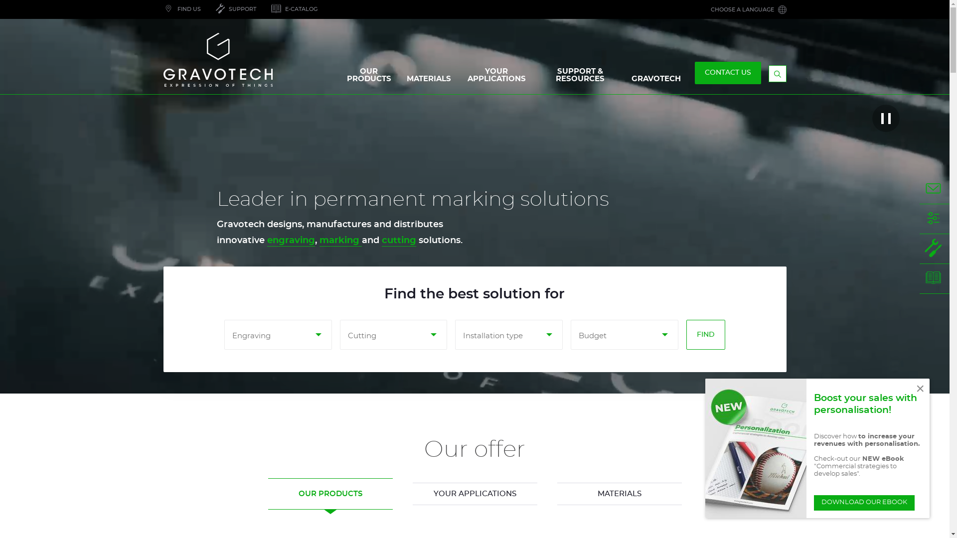  Describe the element at coordinates (226, 60) in the screenshot. I see `Gravotech` at that location.